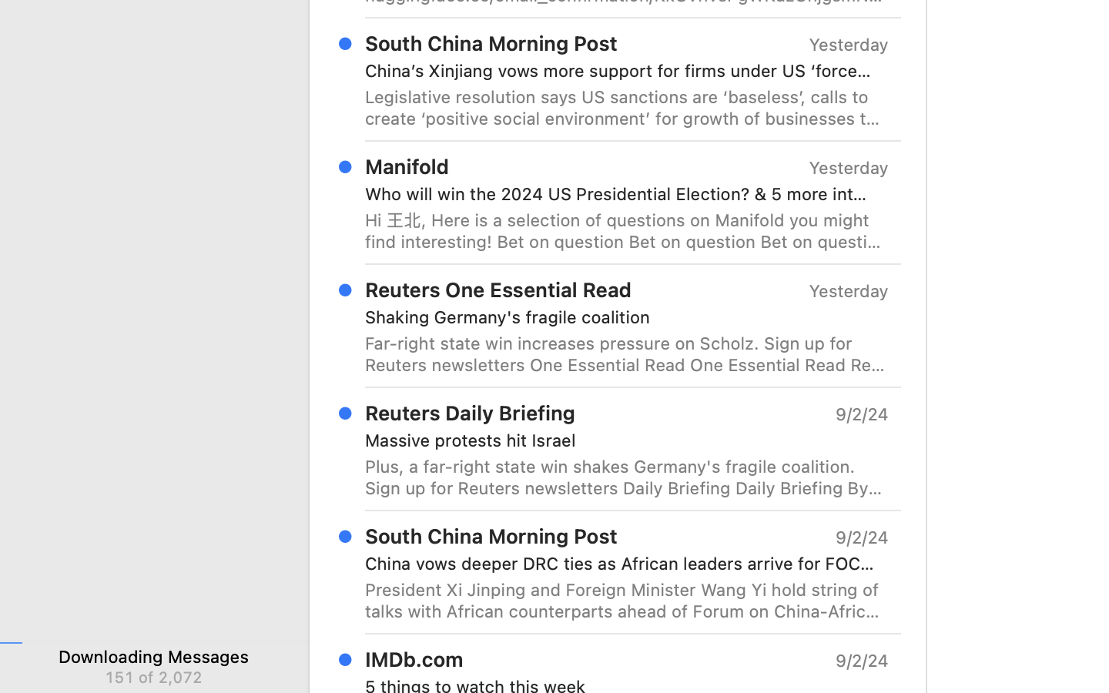 Image resolution: width=1109 pixels, height=693 pixels. What do you see at coordinates (621, 194) in the screenshot?
I see `Who will win the 2024 US Presidential Election? & 5 more interesting markets on Manifold` at bounding box center [621, 194].